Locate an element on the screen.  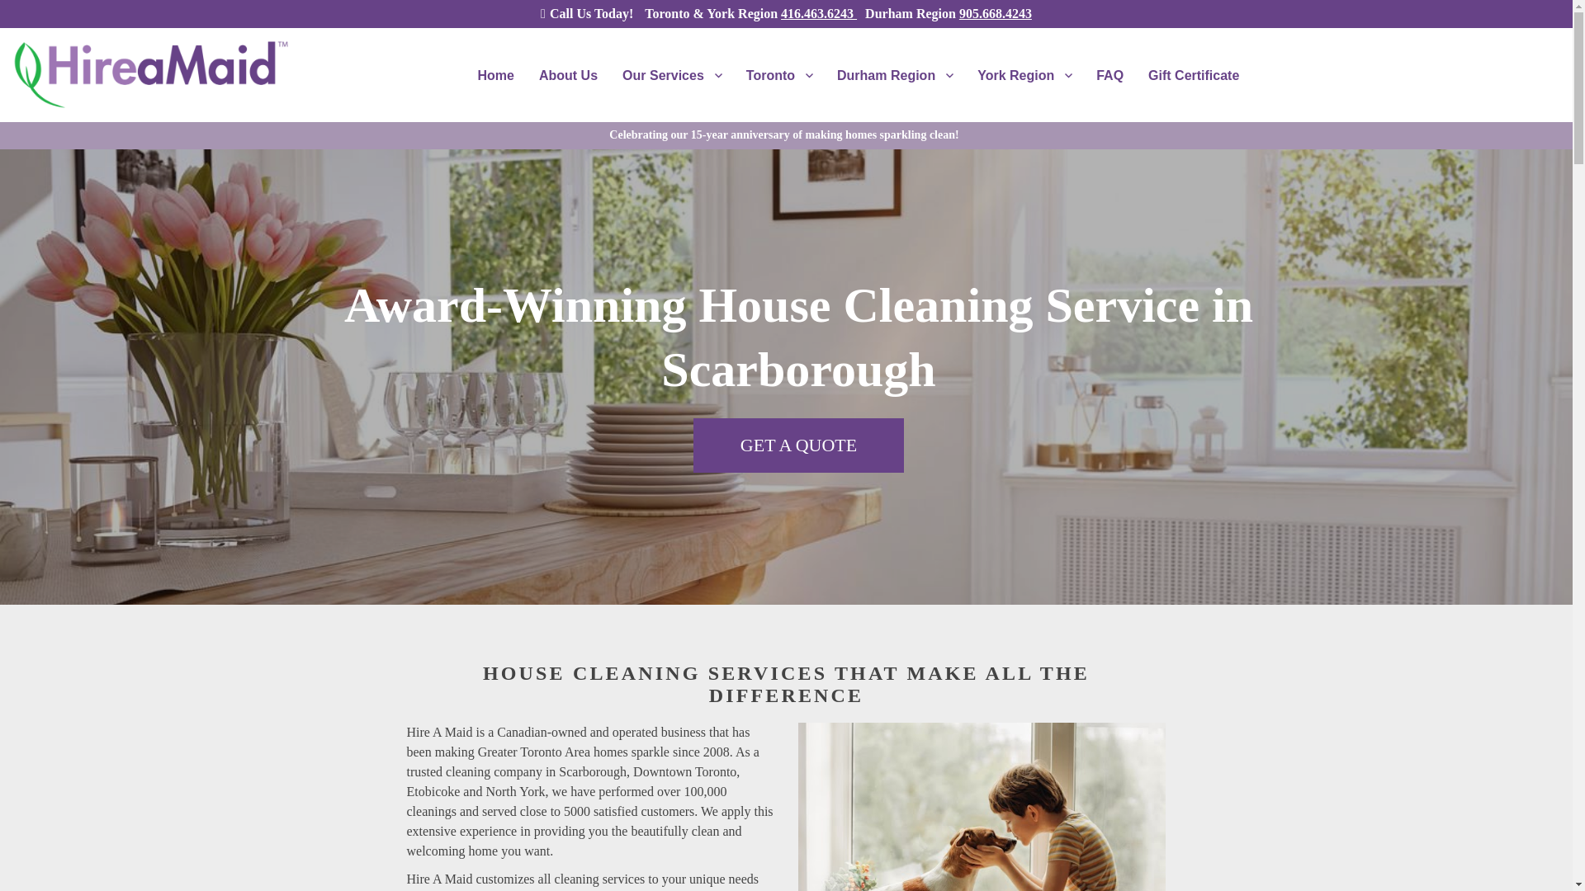
Toronto is located at coordinates (778, 75).